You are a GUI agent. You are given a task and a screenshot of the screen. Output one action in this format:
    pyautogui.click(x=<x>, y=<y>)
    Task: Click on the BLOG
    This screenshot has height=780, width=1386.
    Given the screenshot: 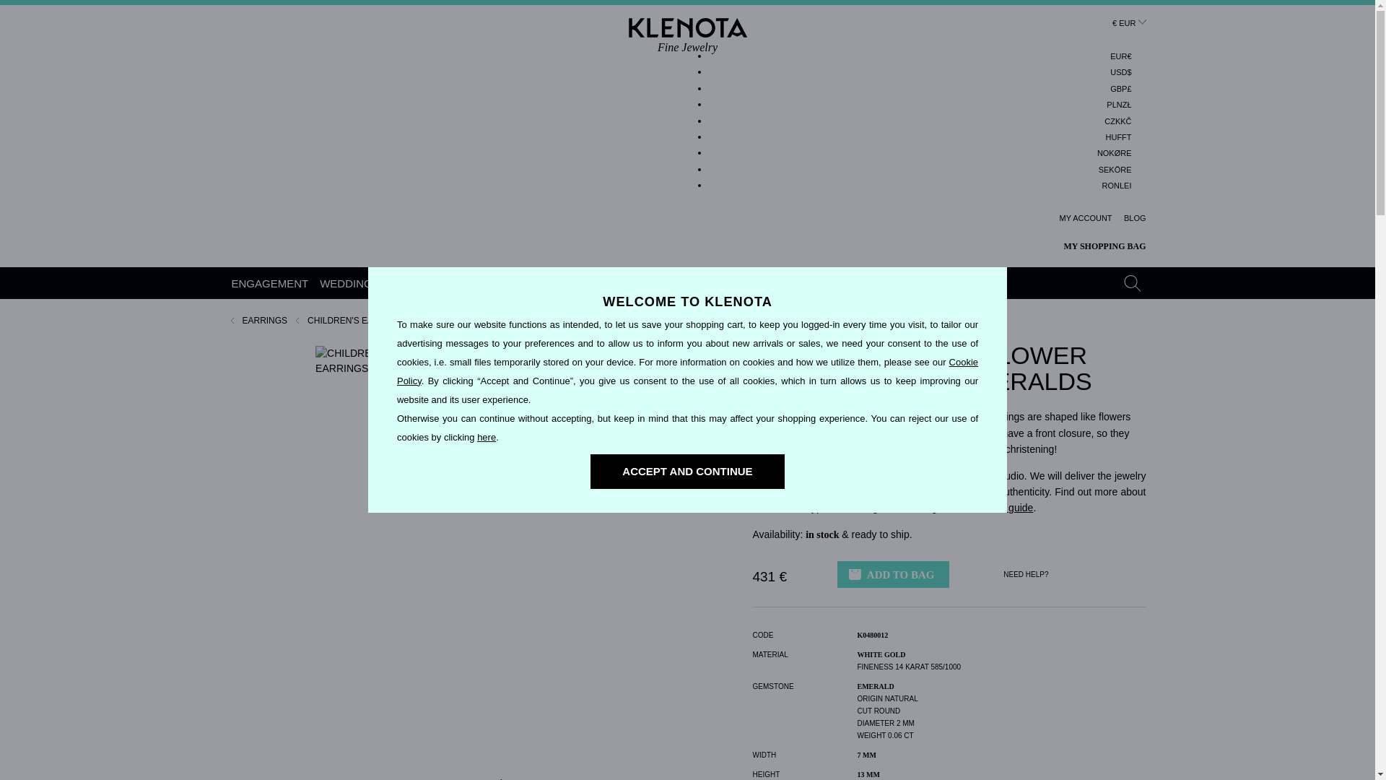 What is the action you would take?
    pyautogui.click(x=270, y=283)
    